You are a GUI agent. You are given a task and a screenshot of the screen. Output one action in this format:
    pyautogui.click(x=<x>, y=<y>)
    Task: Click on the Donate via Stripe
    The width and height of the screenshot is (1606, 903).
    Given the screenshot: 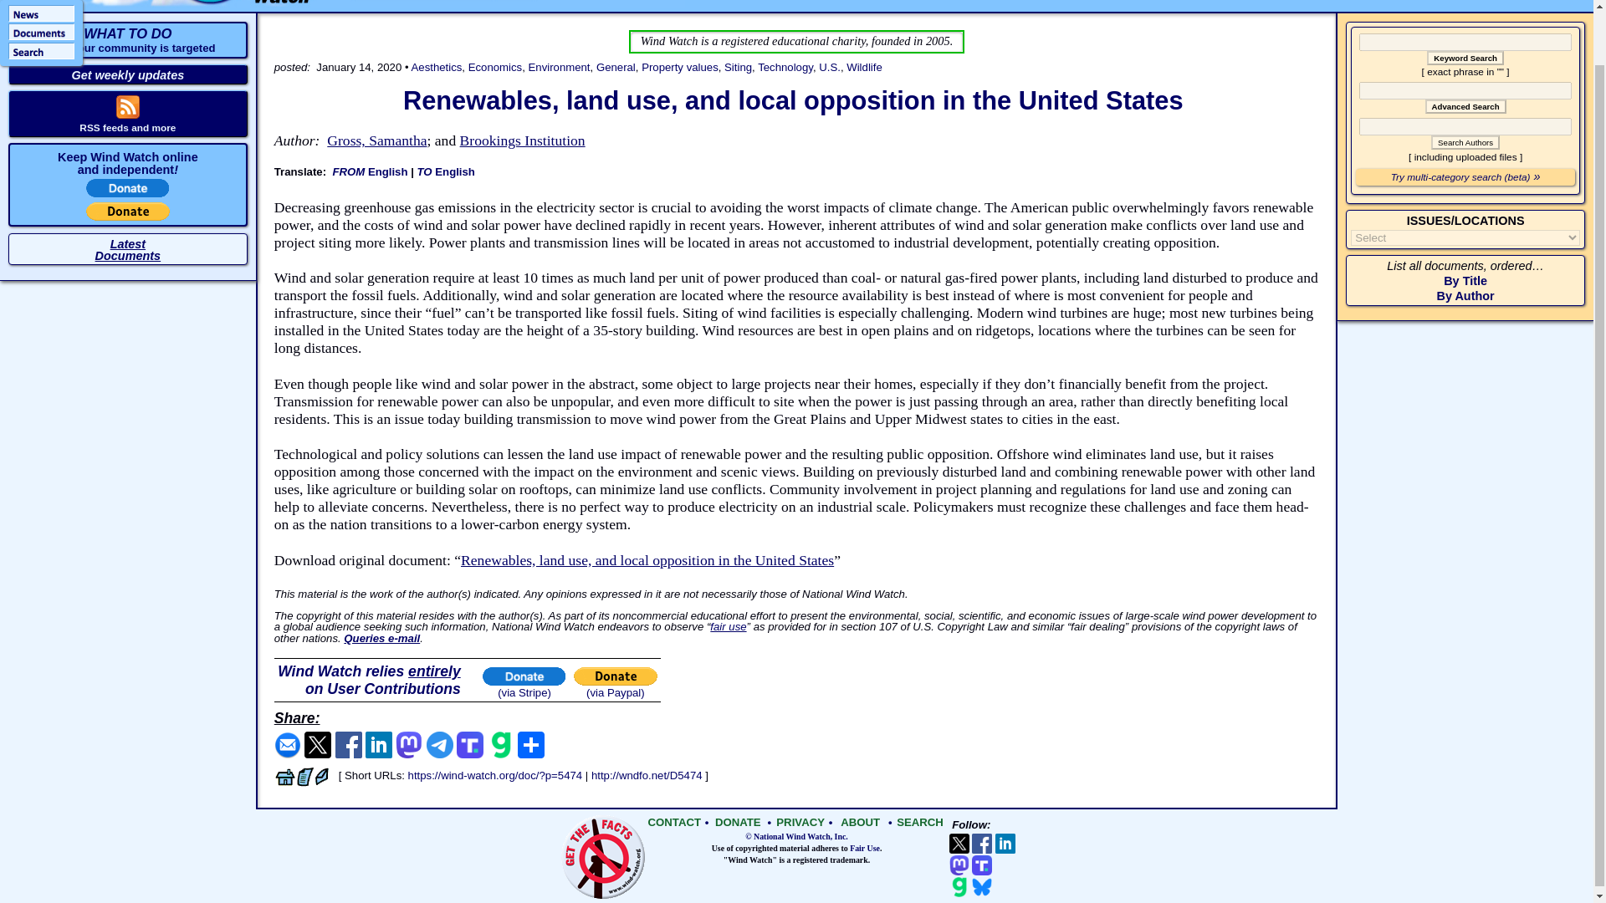 What is the action you would take?
    pyautogui.click(x=128, y=192)
    